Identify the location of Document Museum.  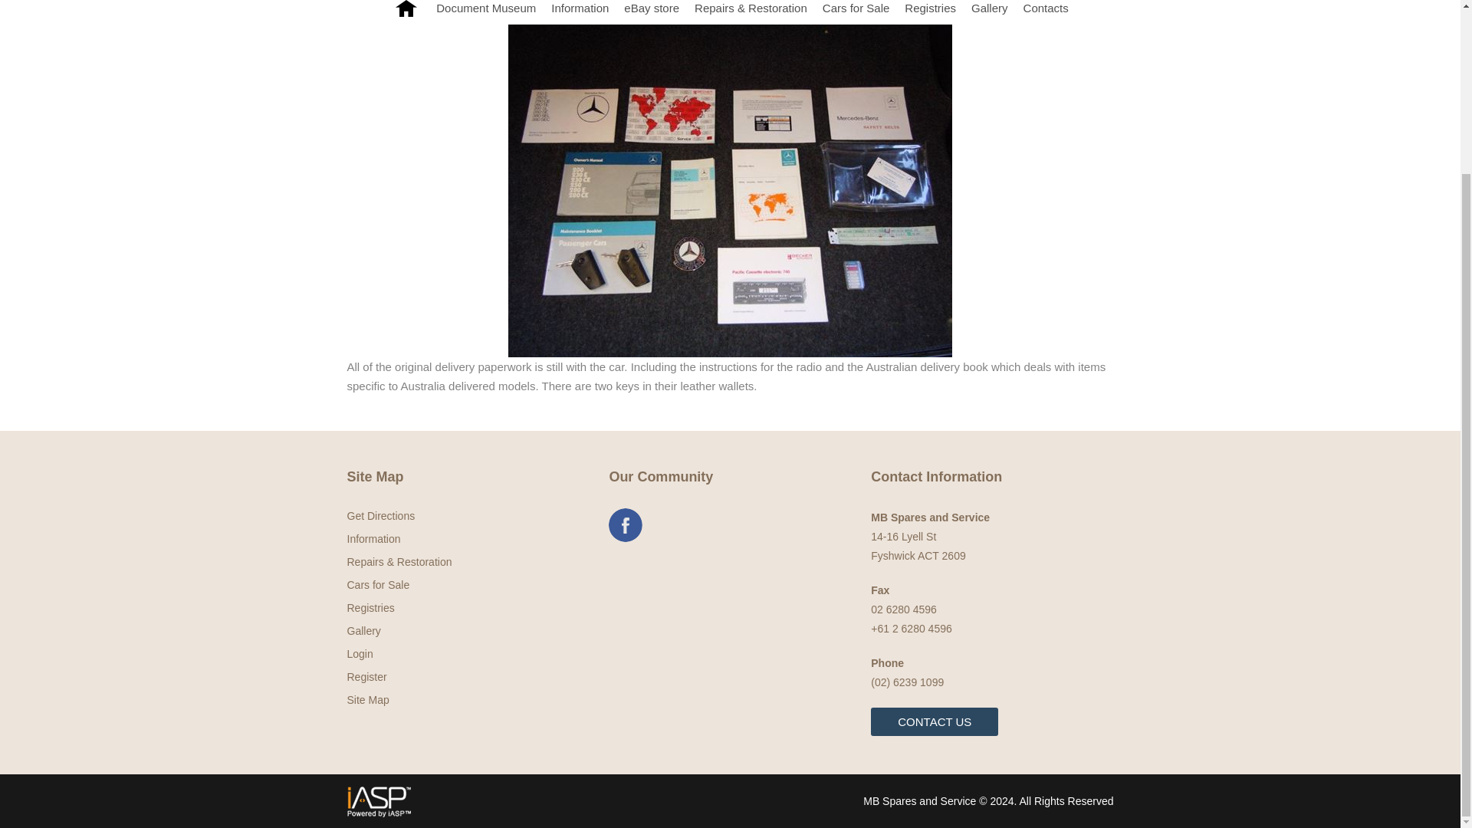
(485, 12).